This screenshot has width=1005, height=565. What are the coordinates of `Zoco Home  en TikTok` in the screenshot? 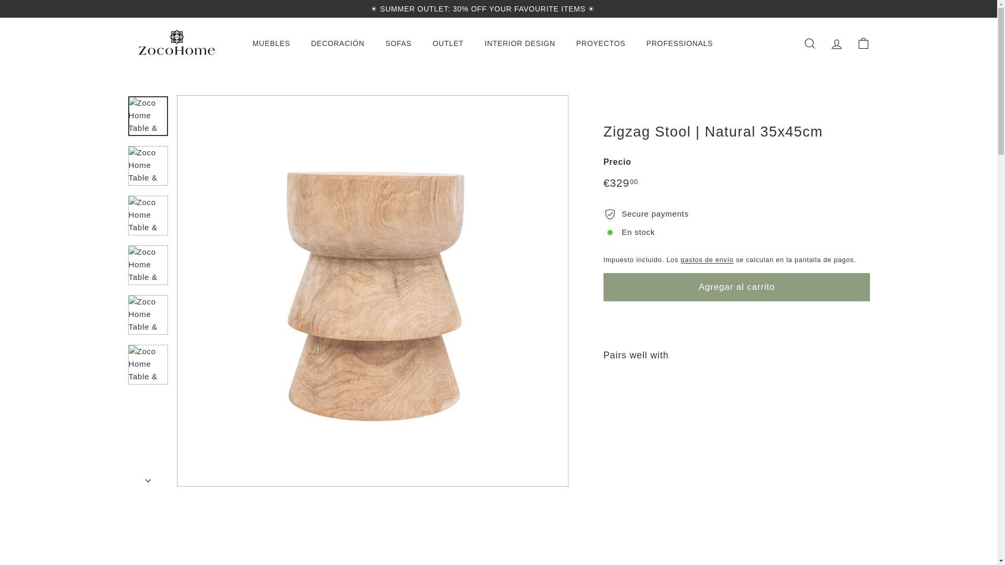 It's located at (867, 8).